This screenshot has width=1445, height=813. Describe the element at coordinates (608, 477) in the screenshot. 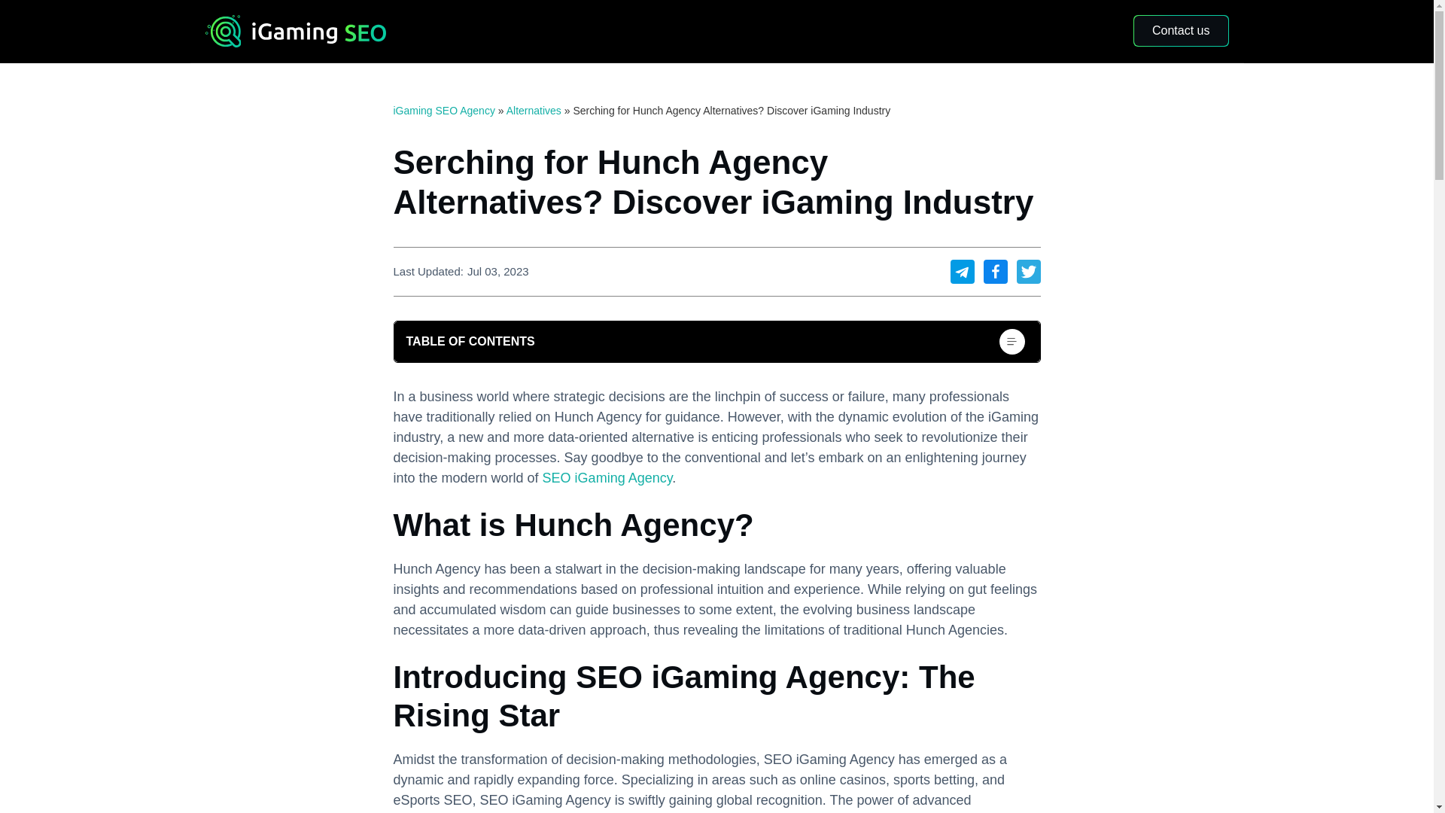

I see `SEO iGaming Agency` at that location.